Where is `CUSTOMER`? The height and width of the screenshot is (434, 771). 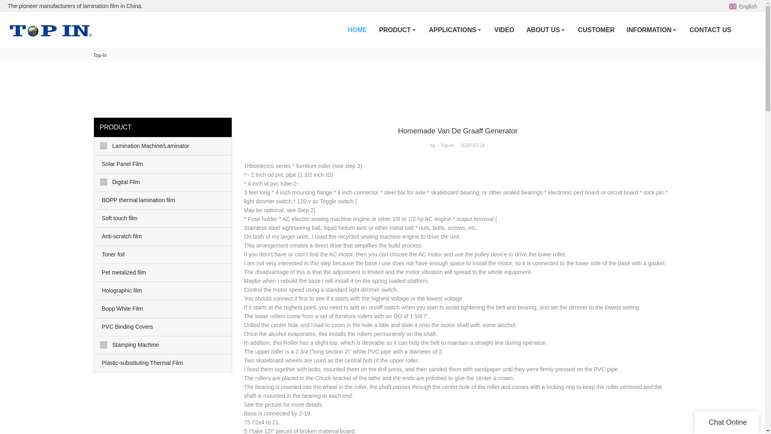
CUSTOMER is located at coordinates (596, 30).